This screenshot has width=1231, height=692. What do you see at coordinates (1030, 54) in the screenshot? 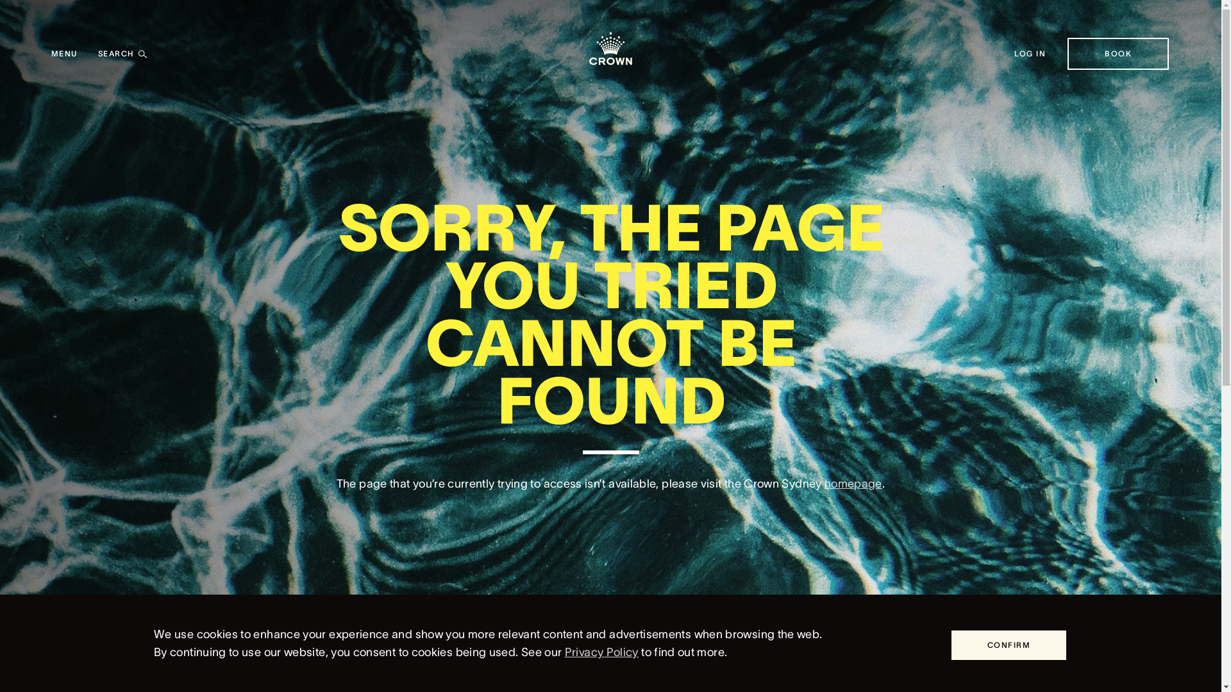
I see `LOG IN` at bounding box center [1030, 54].